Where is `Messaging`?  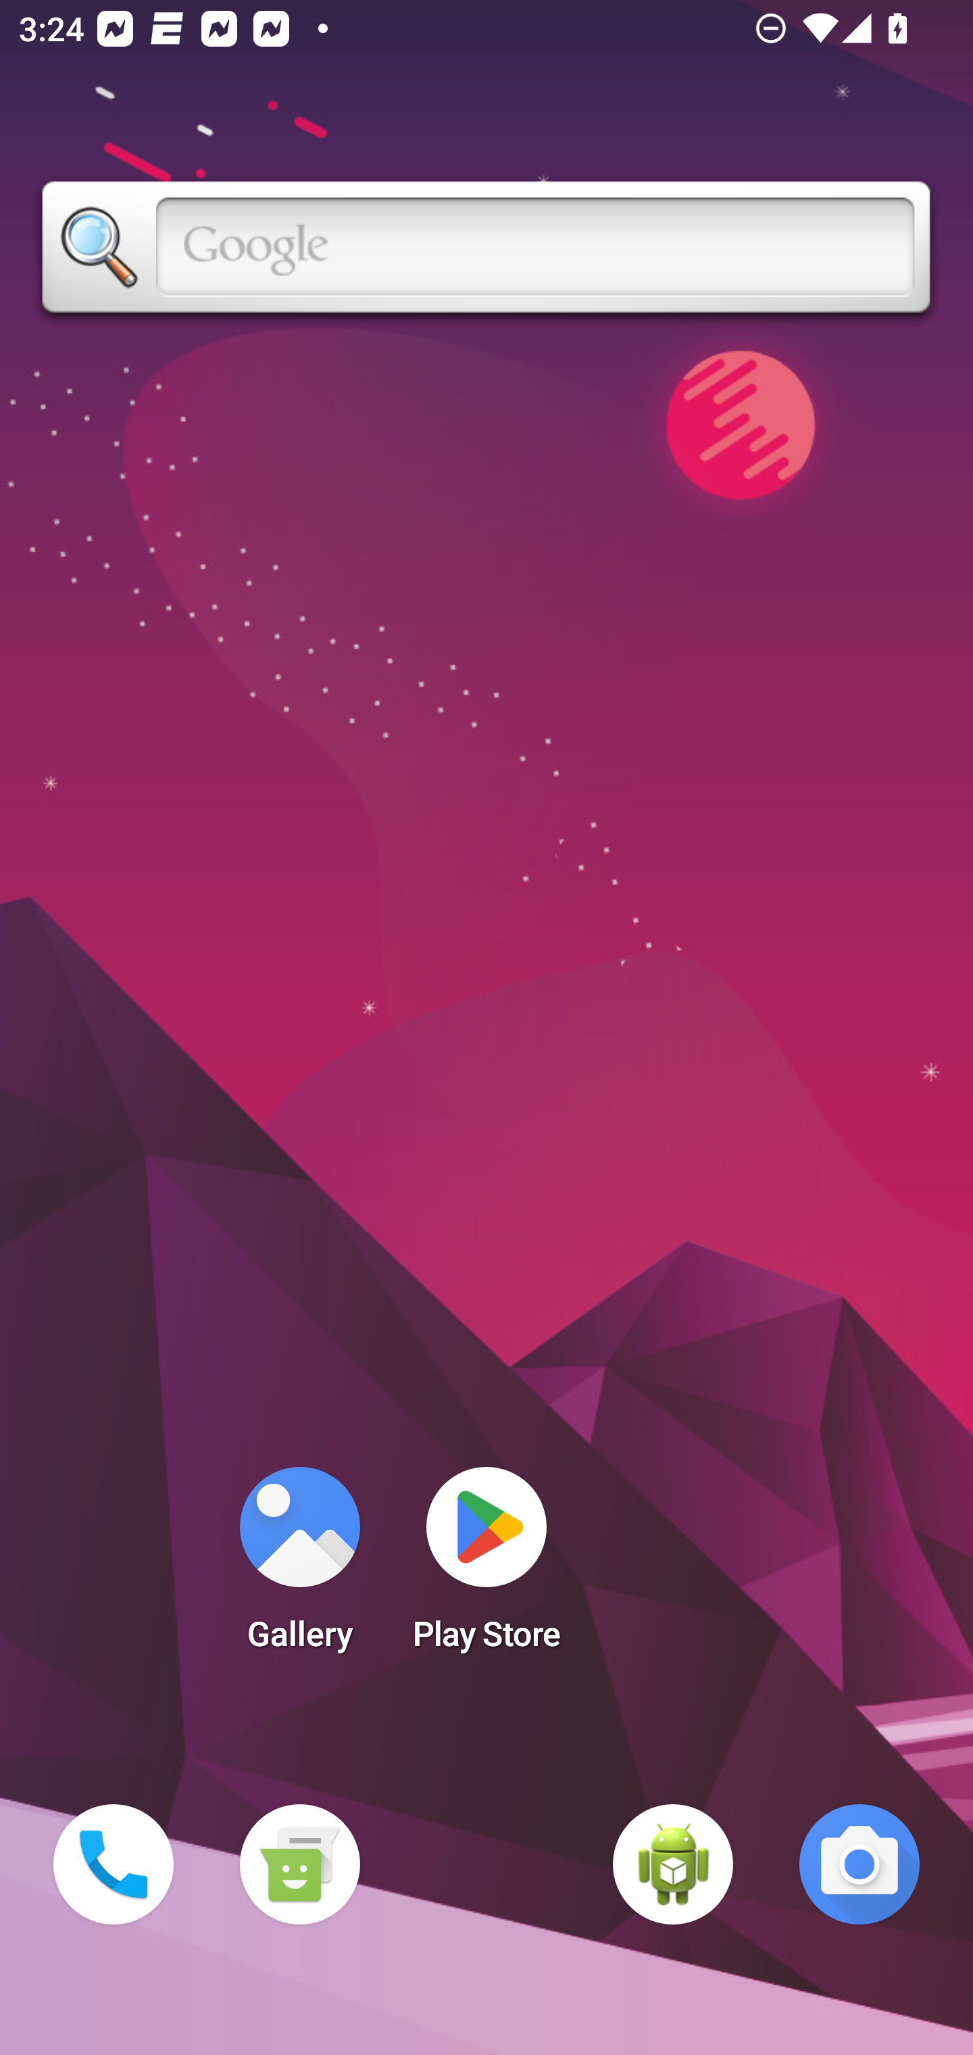
Messaging is located at coordinates (299, 1864).